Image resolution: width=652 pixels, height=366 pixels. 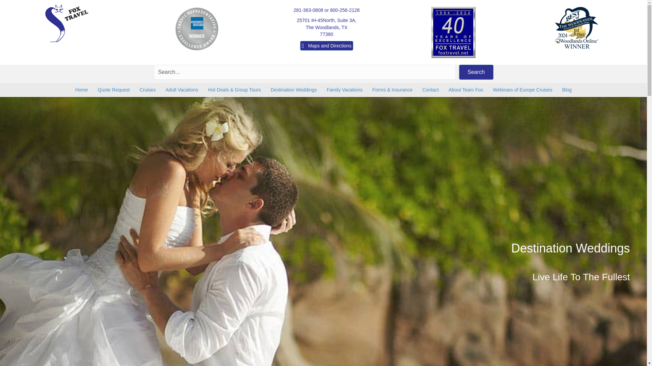 I want to click on Search, so click(x=147, y=90).